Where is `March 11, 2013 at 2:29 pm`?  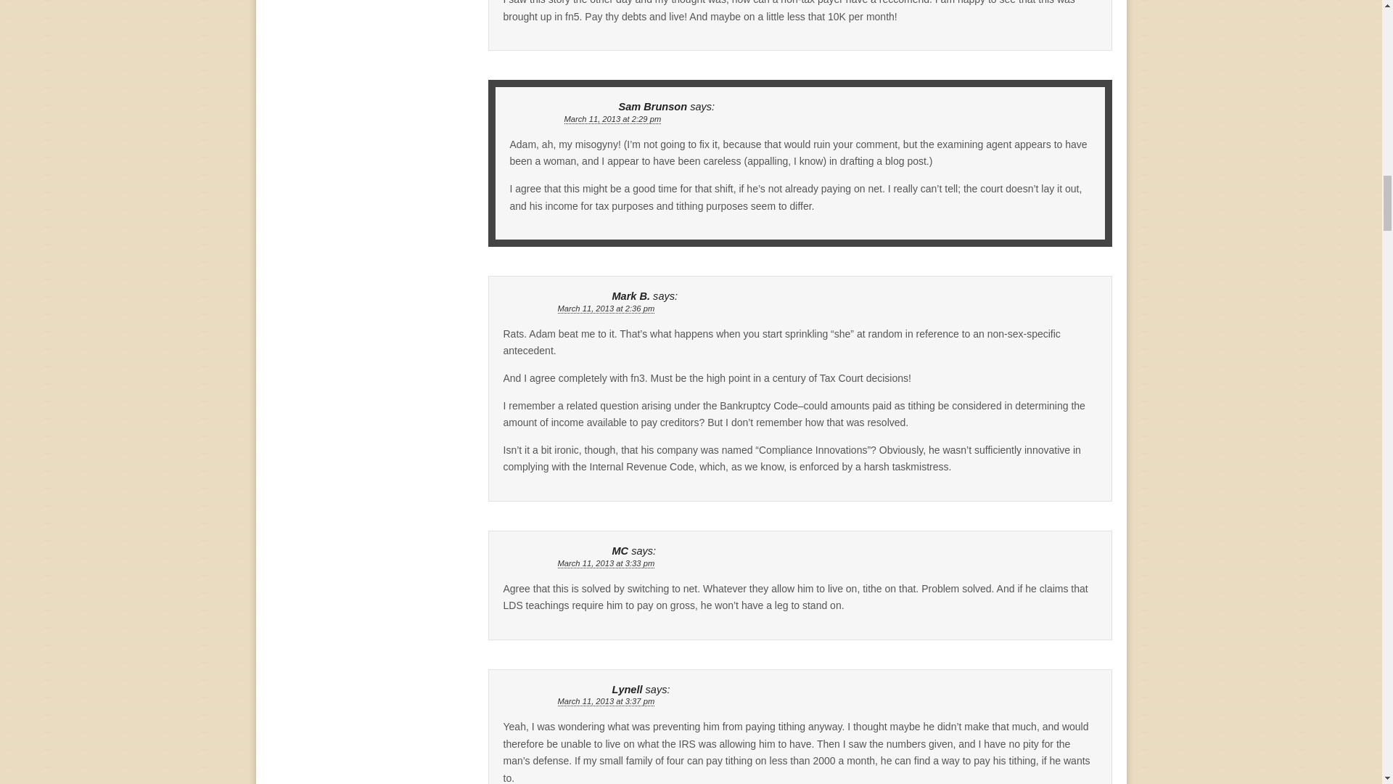 March 11, 2013 at 2:29 pm is located at coordinates (612, 119).